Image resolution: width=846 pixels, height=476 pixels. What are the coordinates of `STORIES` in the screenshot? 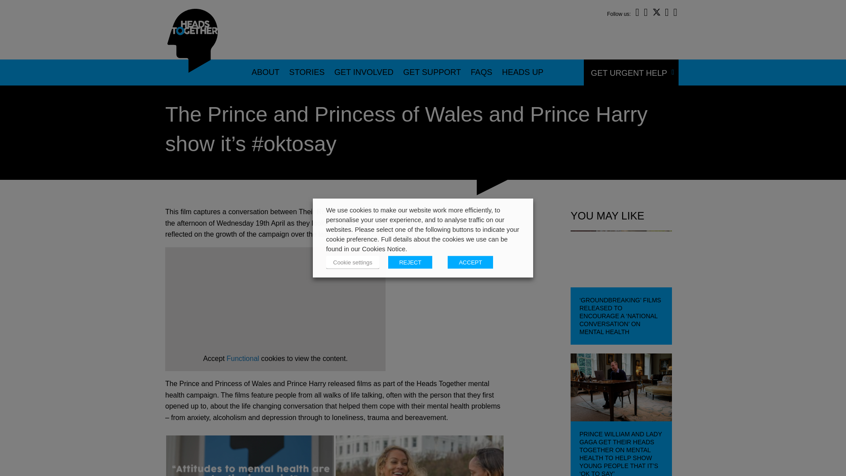 It's located at (307, 72).